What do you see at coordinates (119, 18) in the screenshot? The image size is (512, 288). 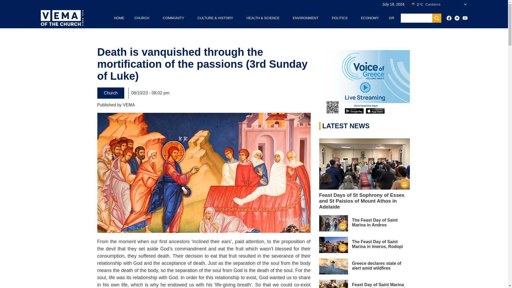 I see `HOME` at bounding box center [119, 18].